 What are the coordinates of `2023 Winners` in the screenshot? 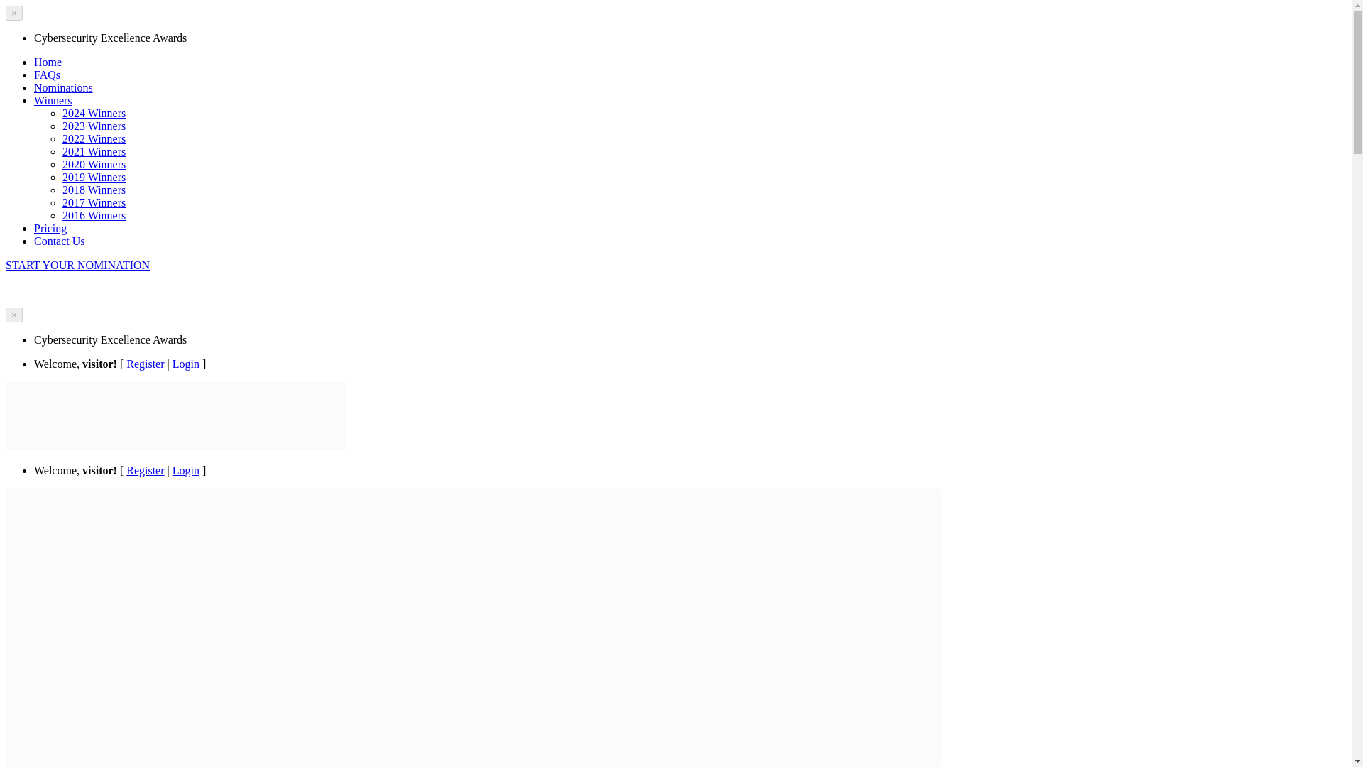 It's located at (94, 125).